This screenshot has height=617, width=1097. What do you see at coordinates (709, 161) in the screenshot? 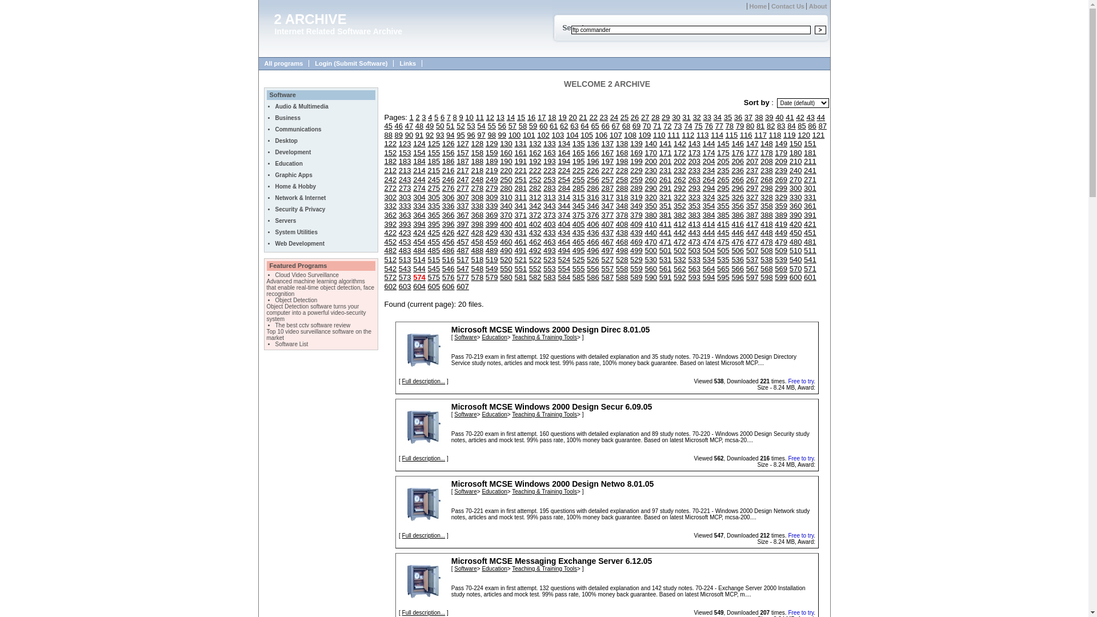
I see `204` at bounding box center [709, 161].